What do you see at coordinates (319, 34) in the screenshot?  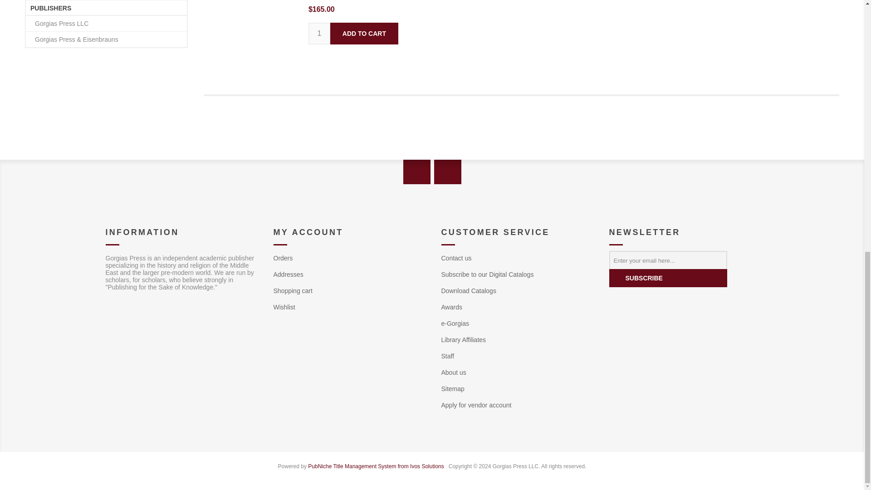 I see `1` at bounding box center [319, 34].